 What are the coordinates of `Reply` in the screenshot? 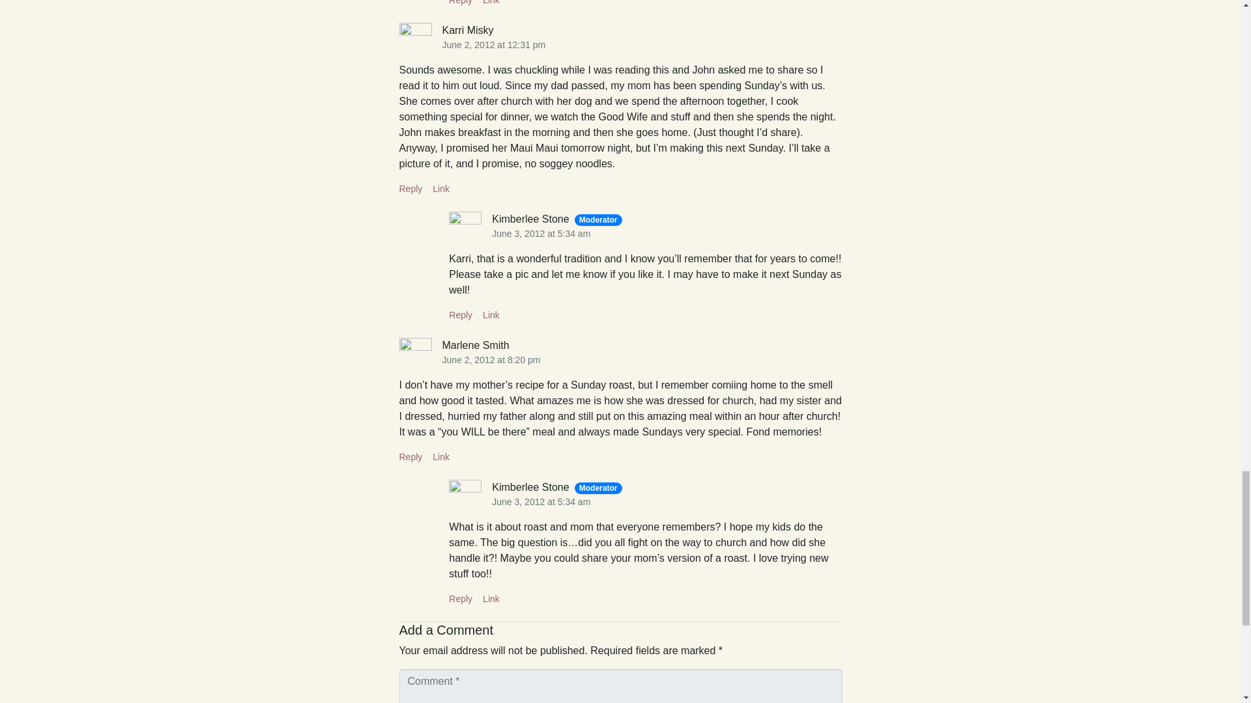 It's located at (410, 457).